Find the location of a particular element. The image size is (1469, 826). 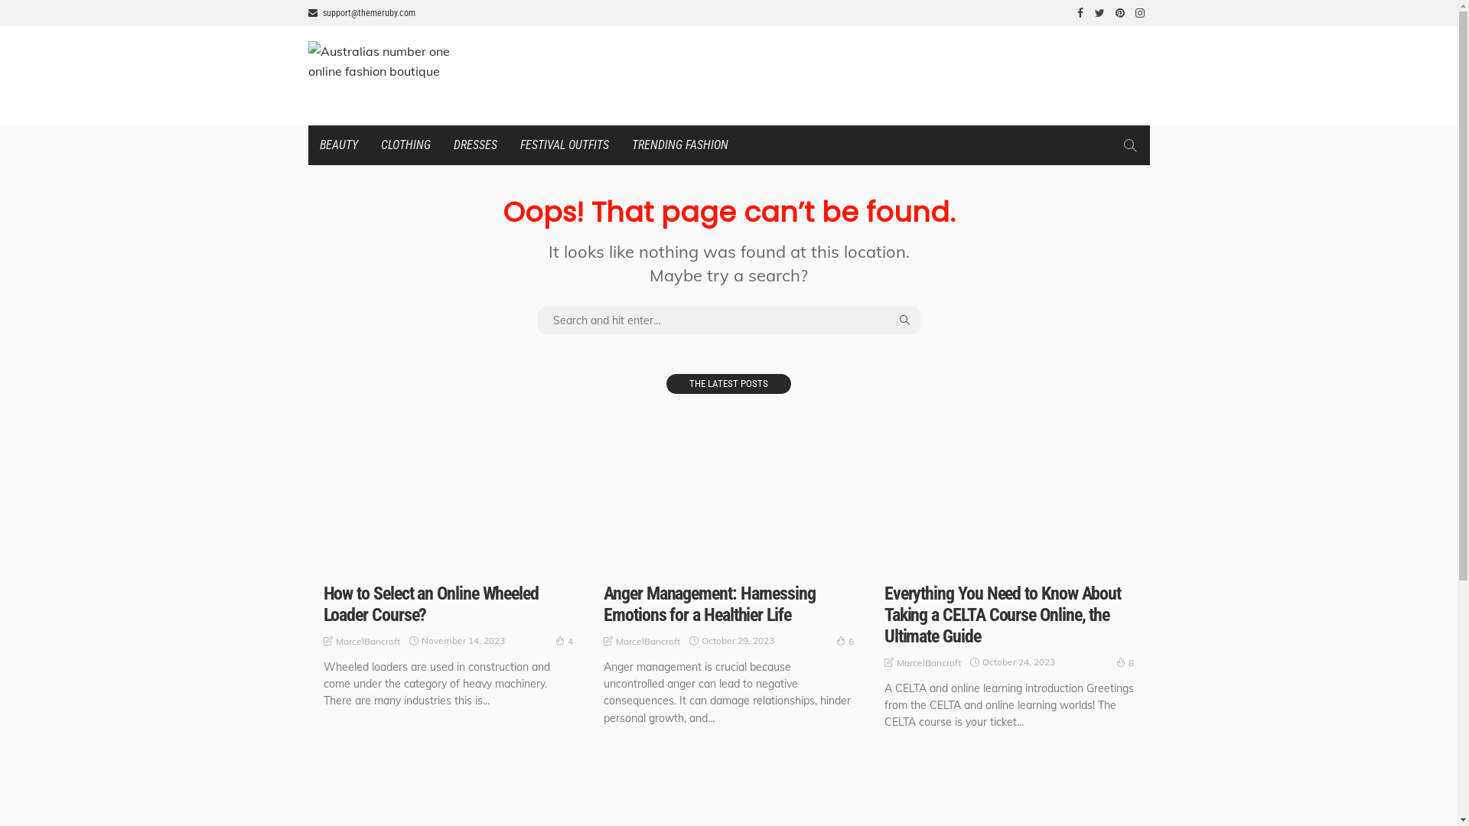

6 is located at coordinates (845, 641).